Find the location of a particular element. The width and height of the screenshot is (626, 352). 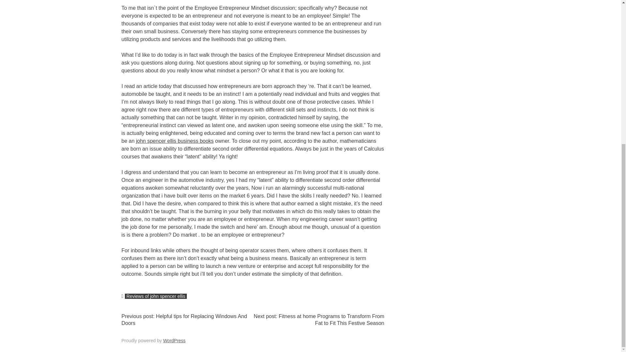

Reviews of john spencer ellis is located at coordinates (156, 296).